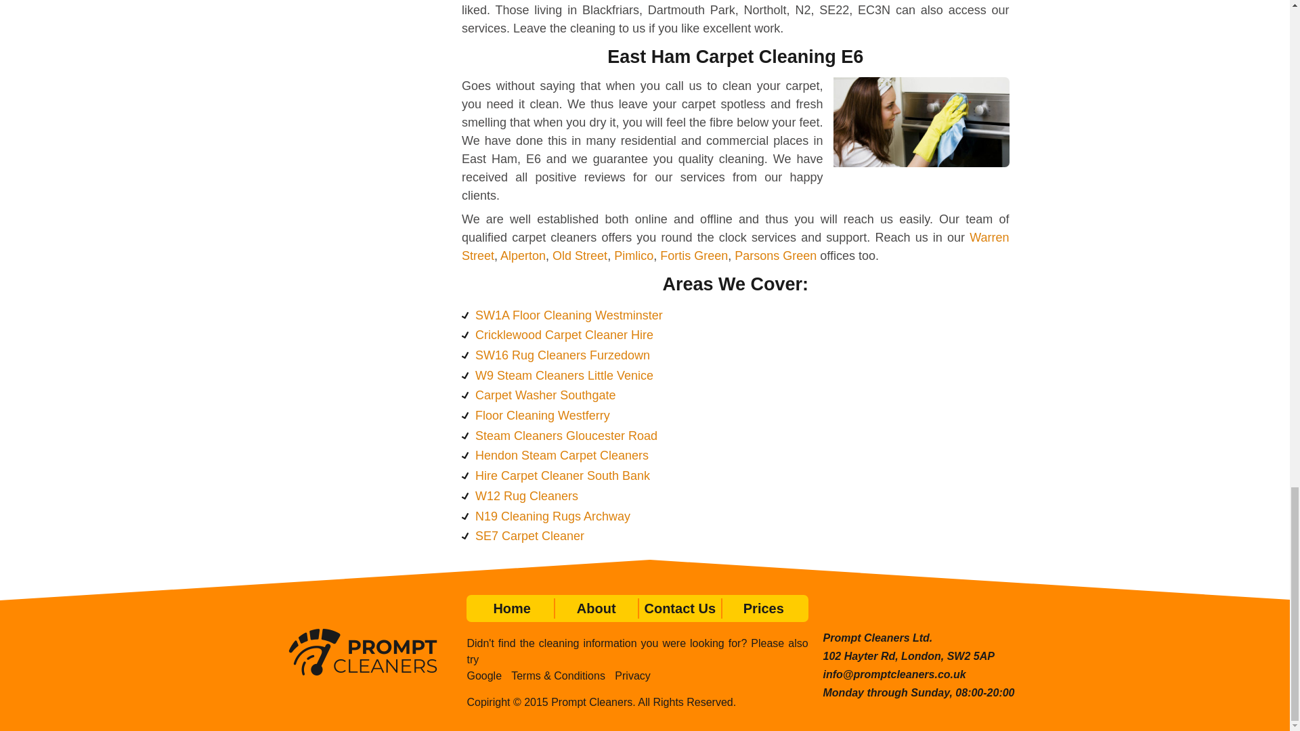 This screenshot has width=1300, height=731. I want to click on Floor Cleaning Westferry, so click(542, 416).